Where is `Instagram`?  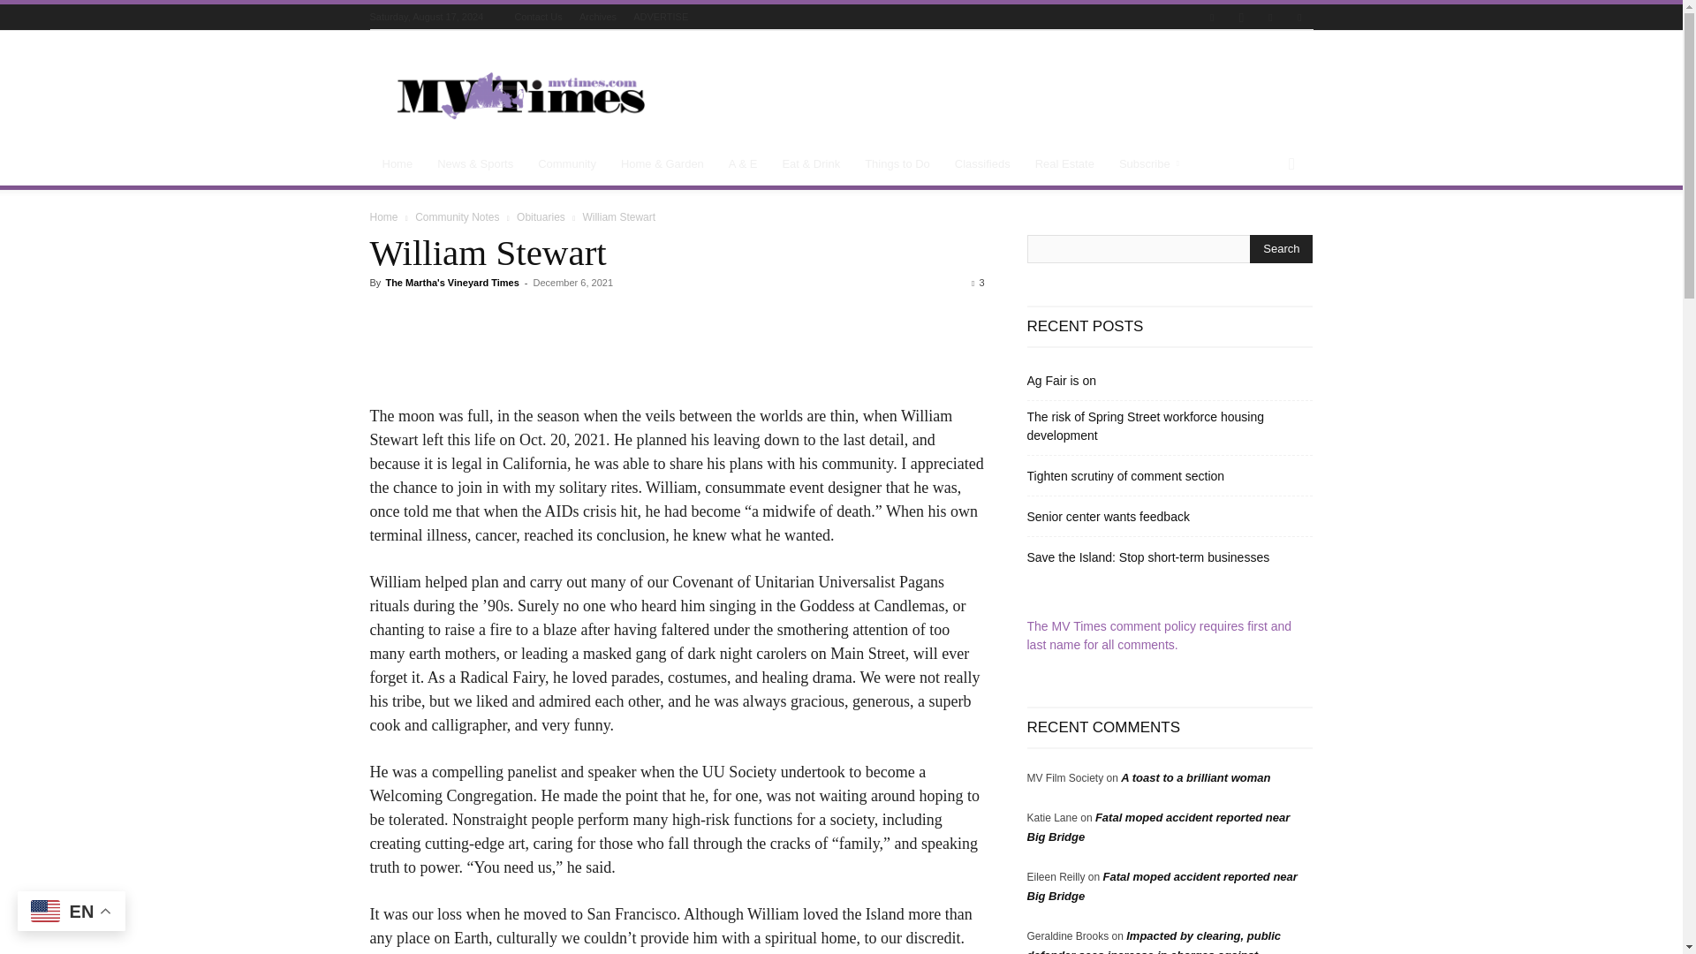 Instagram is located at coordinates (1241, 18).